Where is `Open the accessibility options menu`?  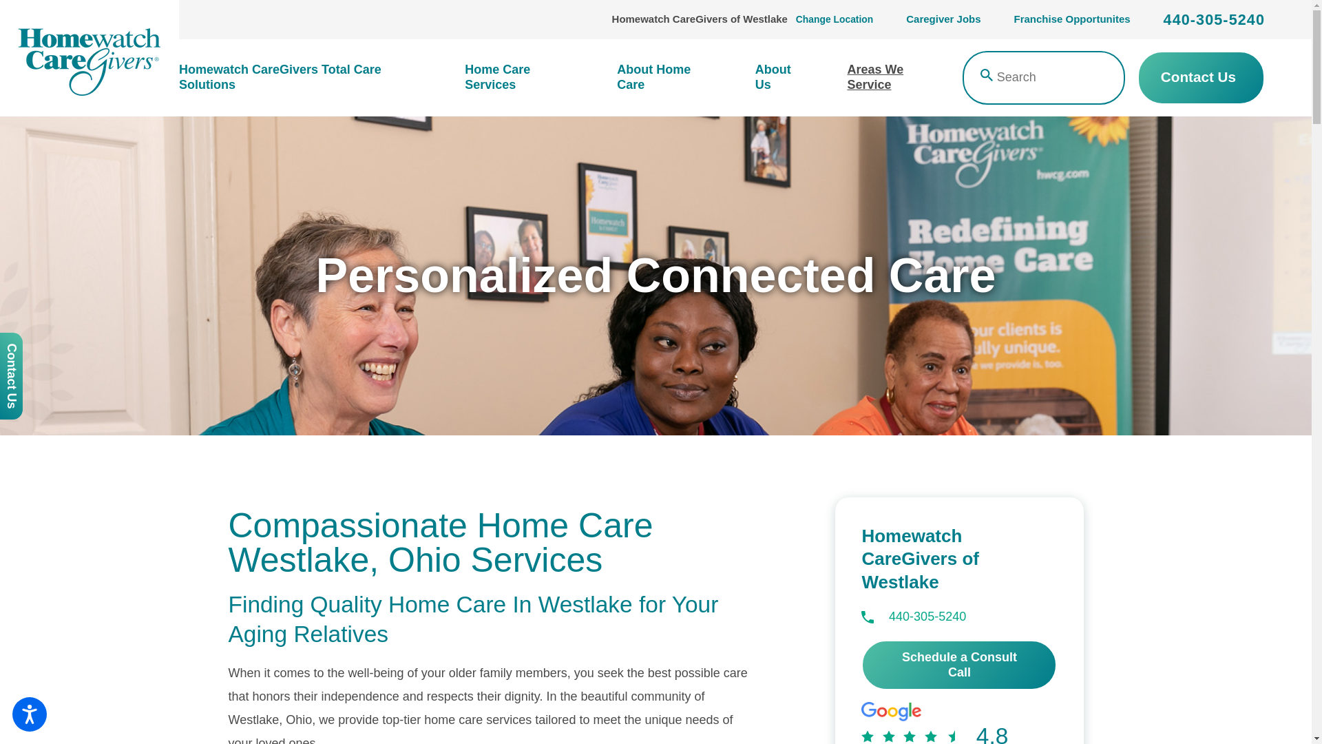 Open the accessibility options menu is located at coordinates (29, 714).